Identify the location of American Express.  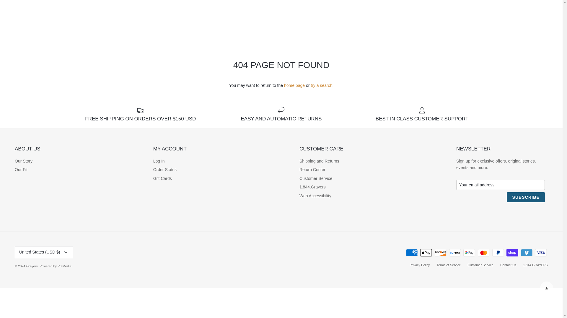
(412, 253).